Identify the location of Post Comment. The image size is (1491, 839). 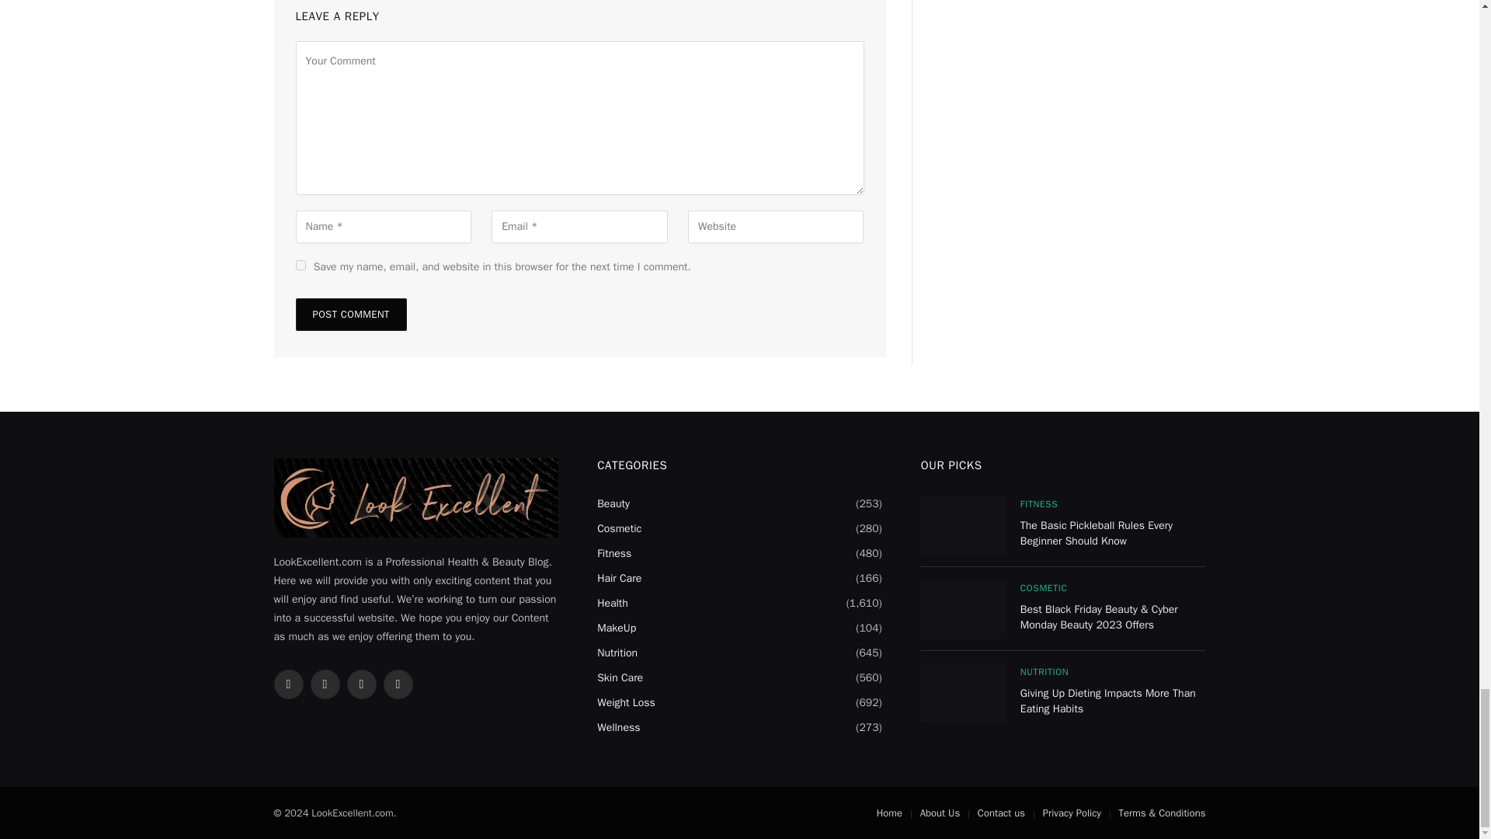
(350, 314).